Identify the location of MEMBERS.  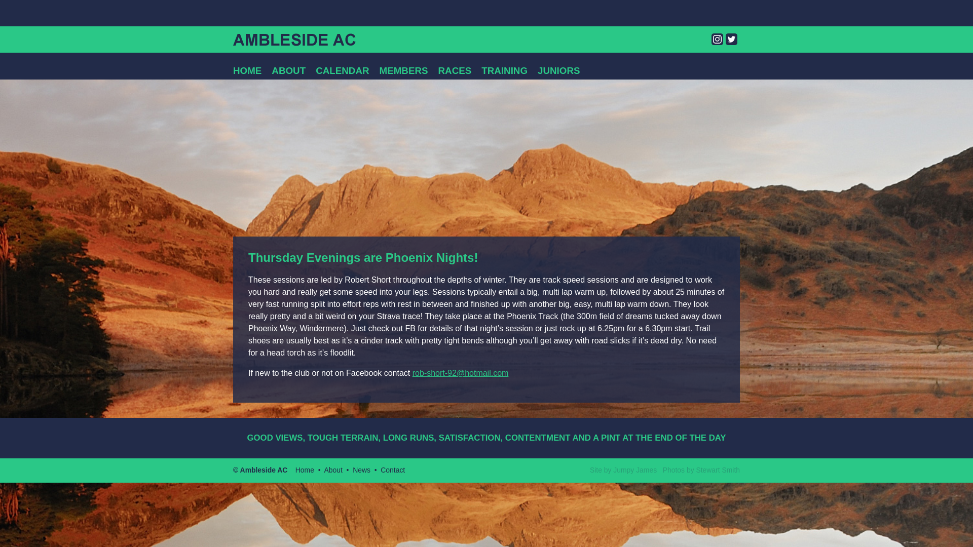
(403, 69).